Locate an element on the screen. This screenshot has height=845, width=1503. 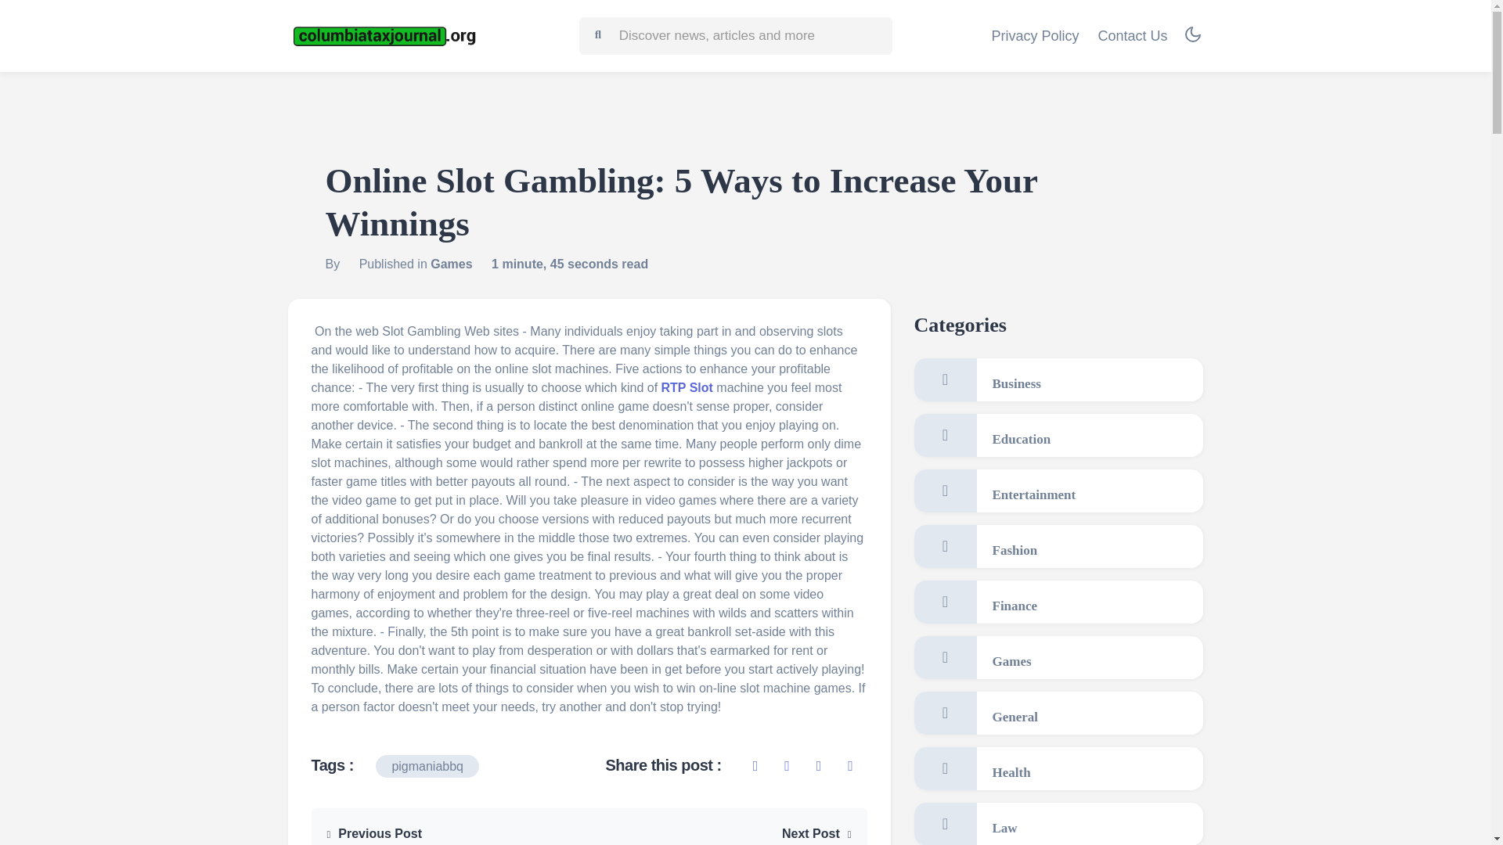
Games is located at coordinates (451, 264).